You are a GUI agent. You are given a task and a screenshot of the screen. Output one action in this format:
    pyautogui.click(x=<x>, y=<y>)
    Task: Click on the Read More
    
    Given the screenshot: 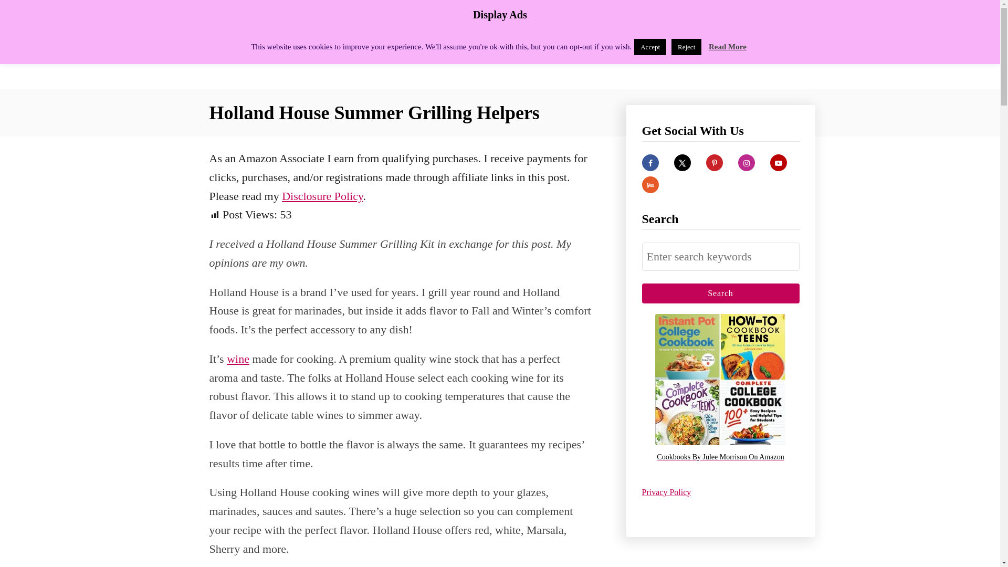 What is the action you would take?
    pyautogui.click(x=728, y=46)
    